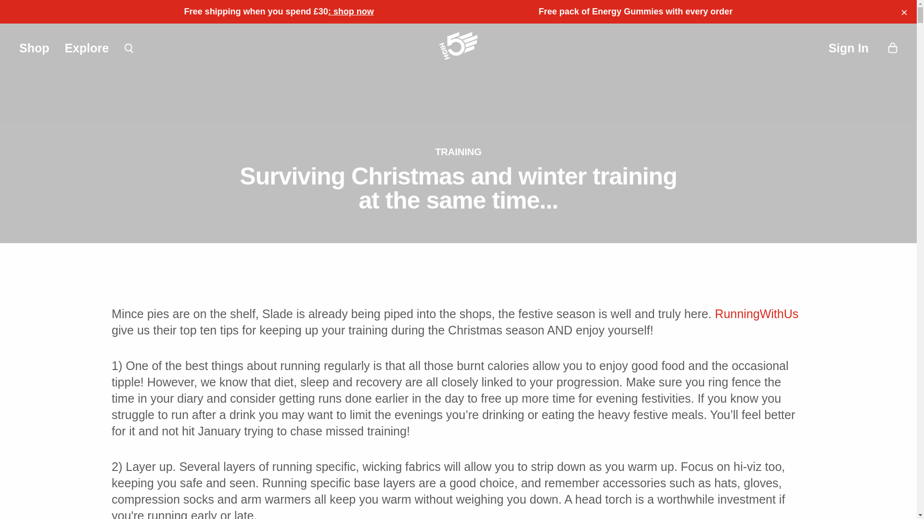 The image size is (924, 519). What do you see at coordinates (848, 48) in the screenshot?
I see `Sign In` at bounding box center [848, 48].